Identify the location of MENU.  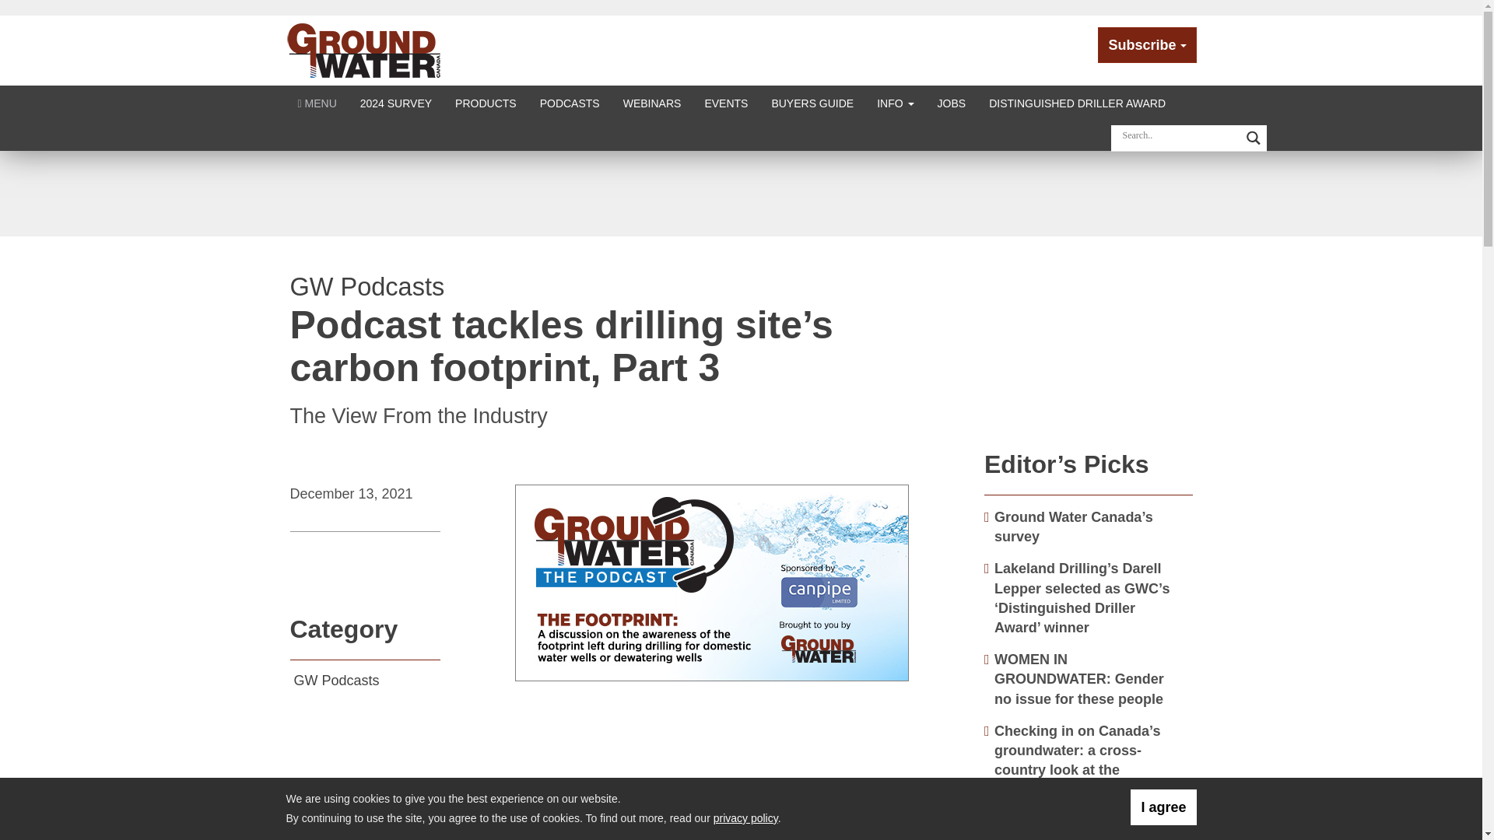
(317, 103).